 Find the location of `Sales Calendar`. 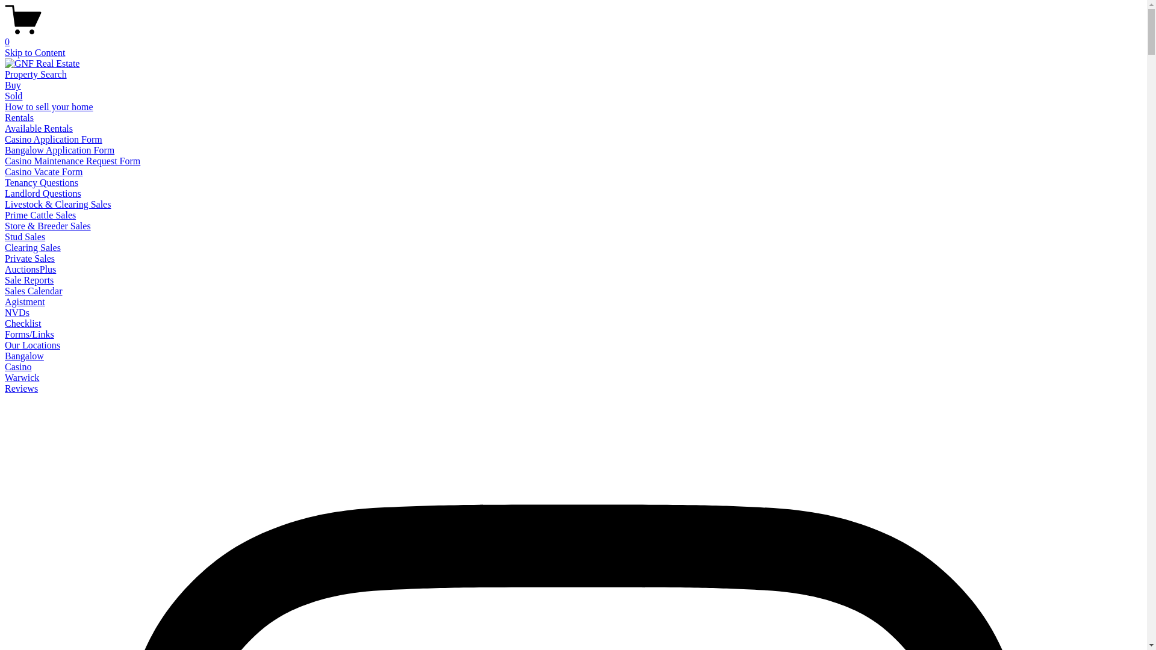

Sales Calendar is located at coordinates (34, 291).